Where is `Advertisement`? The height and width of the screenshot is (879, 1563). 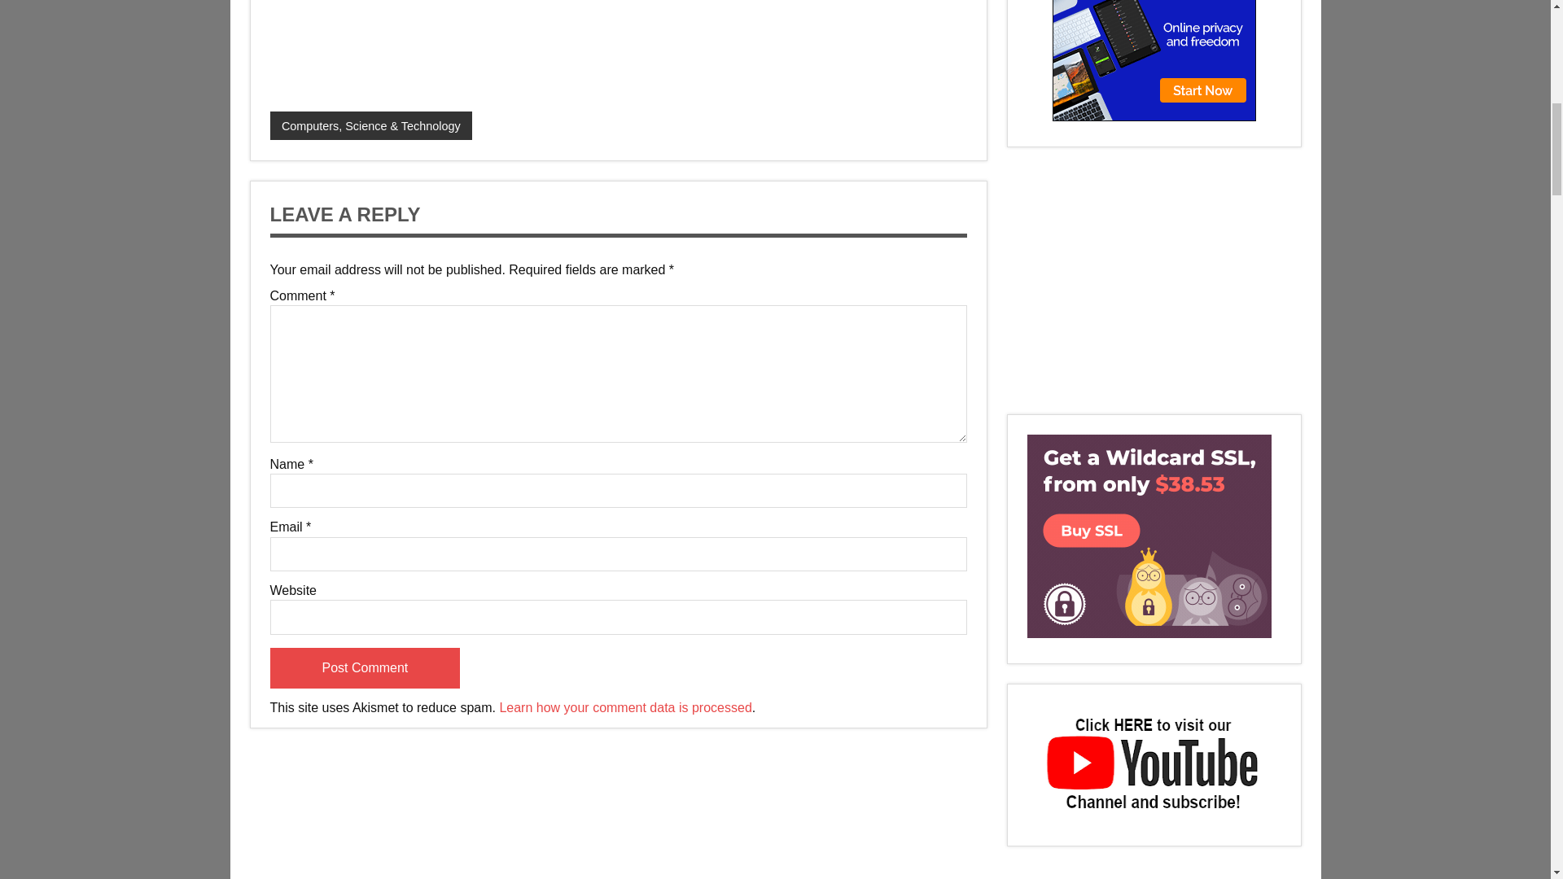 Advertisement is located at coordinates (371, 49).